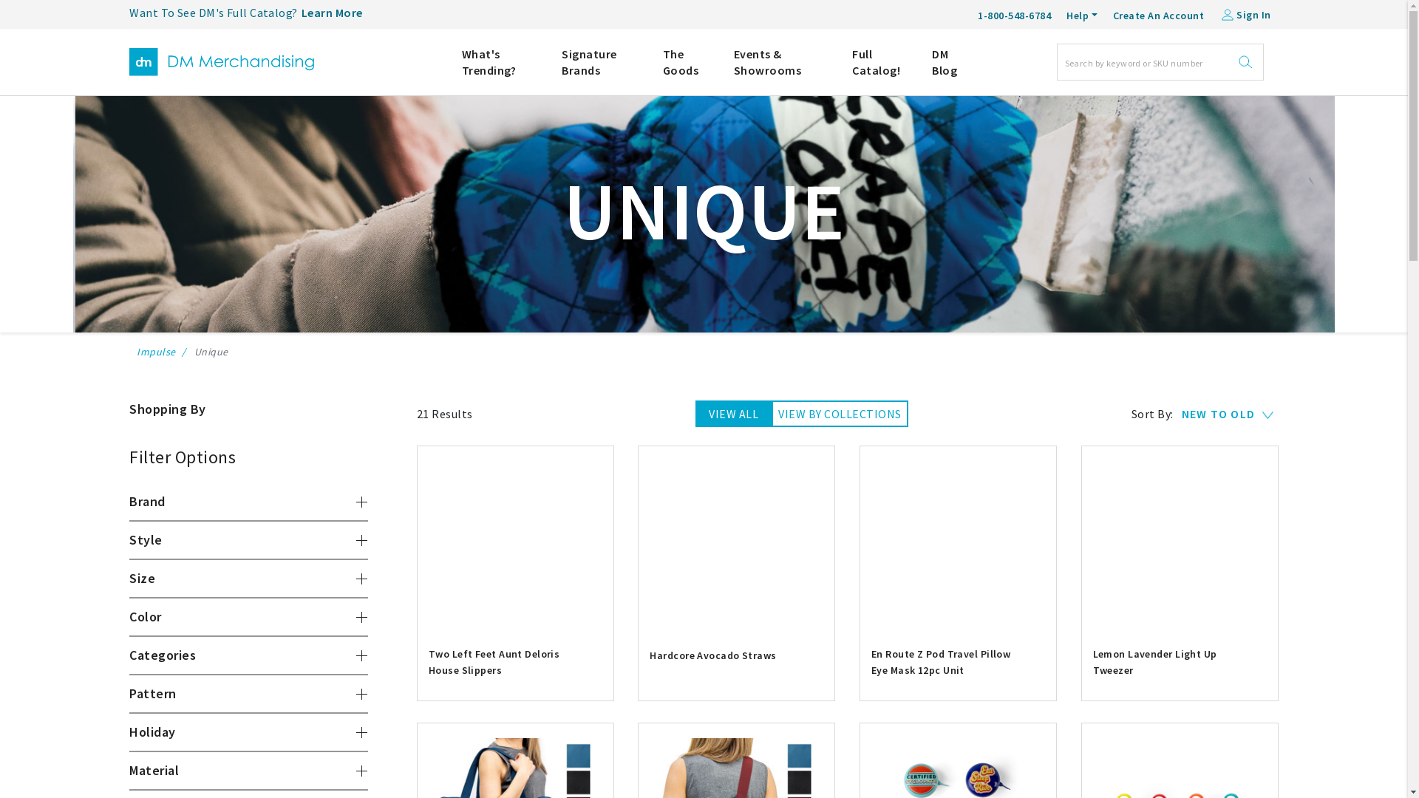 This screenshot has width=1419, height=798. Describe the element at coordinates (1180, 678) in the screenshot. I see `Lemon Lavender Light Up Tweezer` at that location.